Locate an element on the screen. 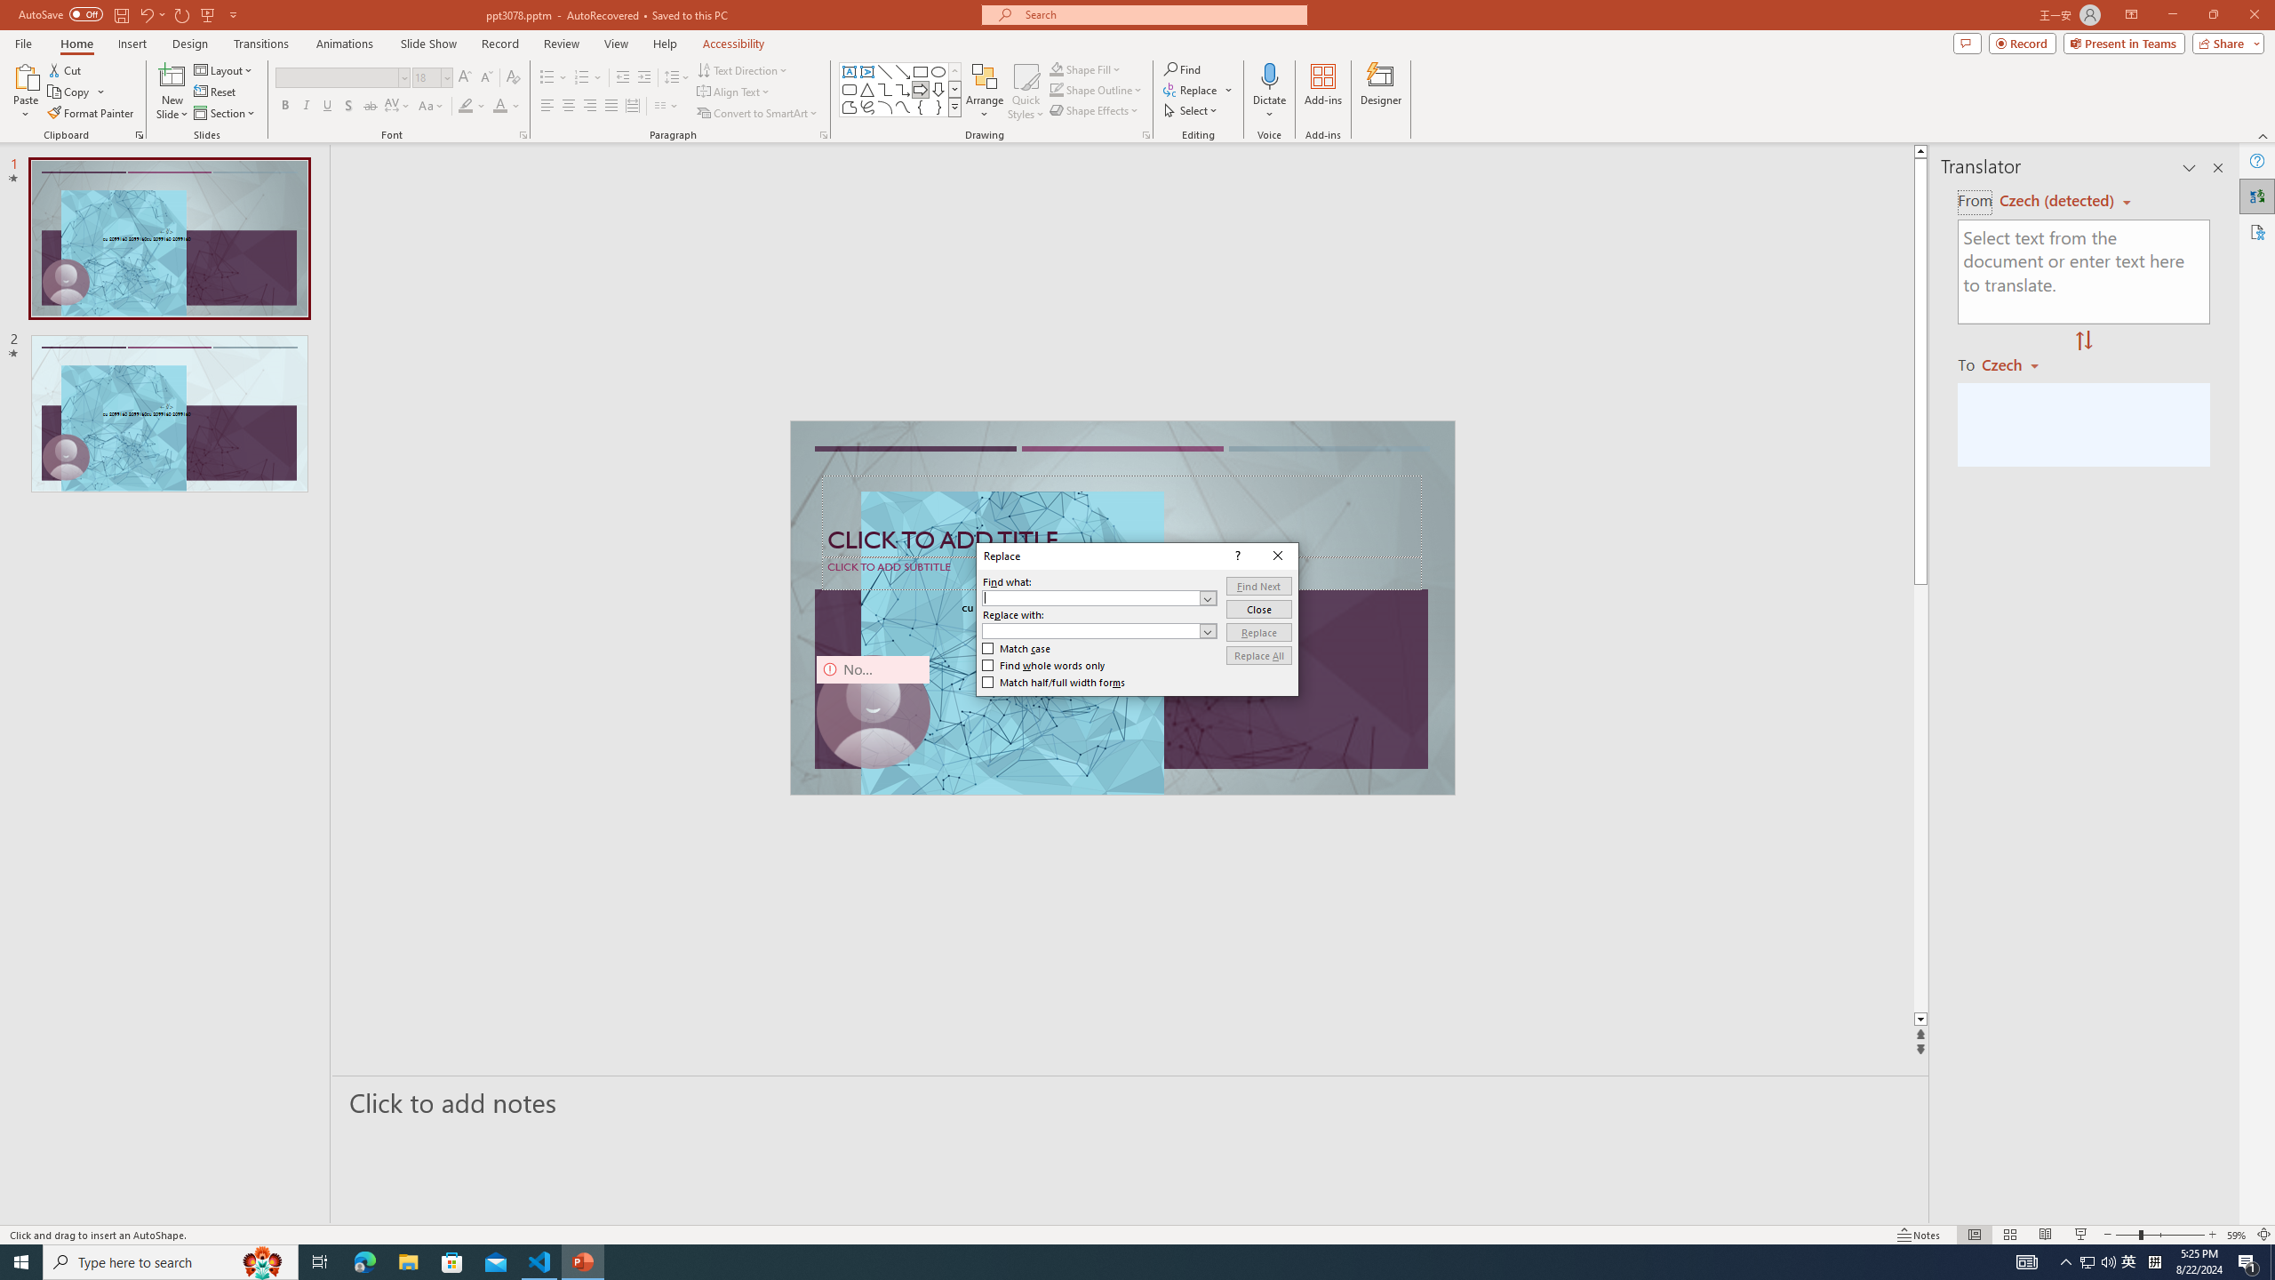 The width and height of the screenshot is (2275, 1280). Select is located at coordinates (1192, 110).